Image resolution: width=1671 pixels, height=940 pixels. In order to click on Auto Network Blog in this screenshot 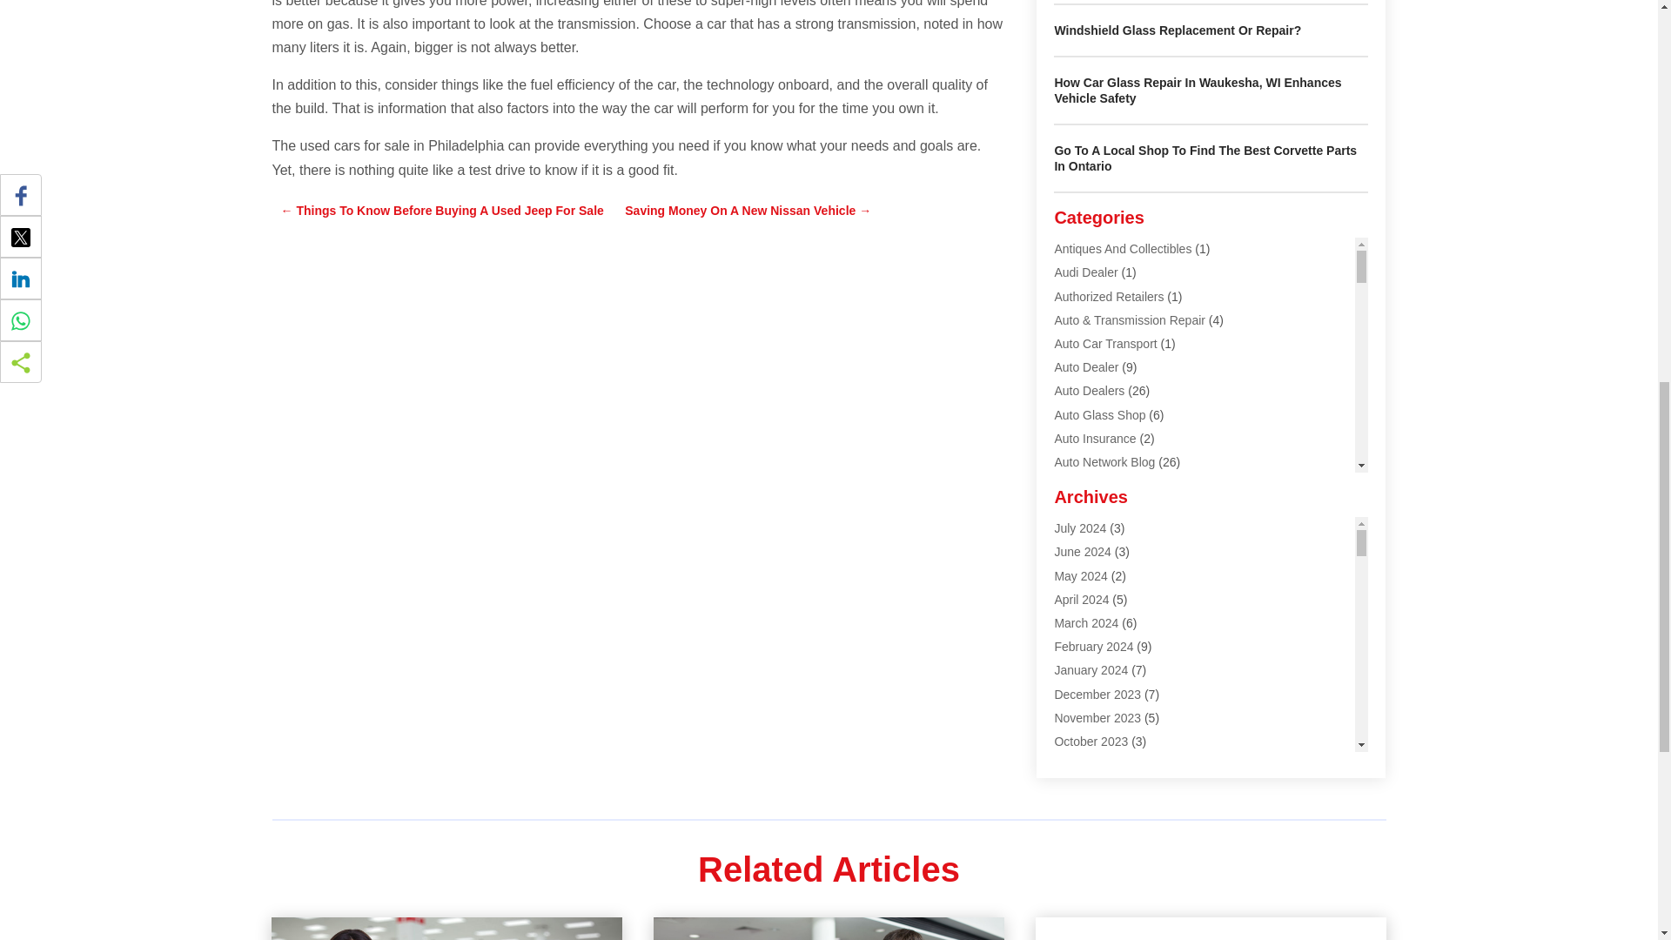, I will do `click(1104, 461)`.